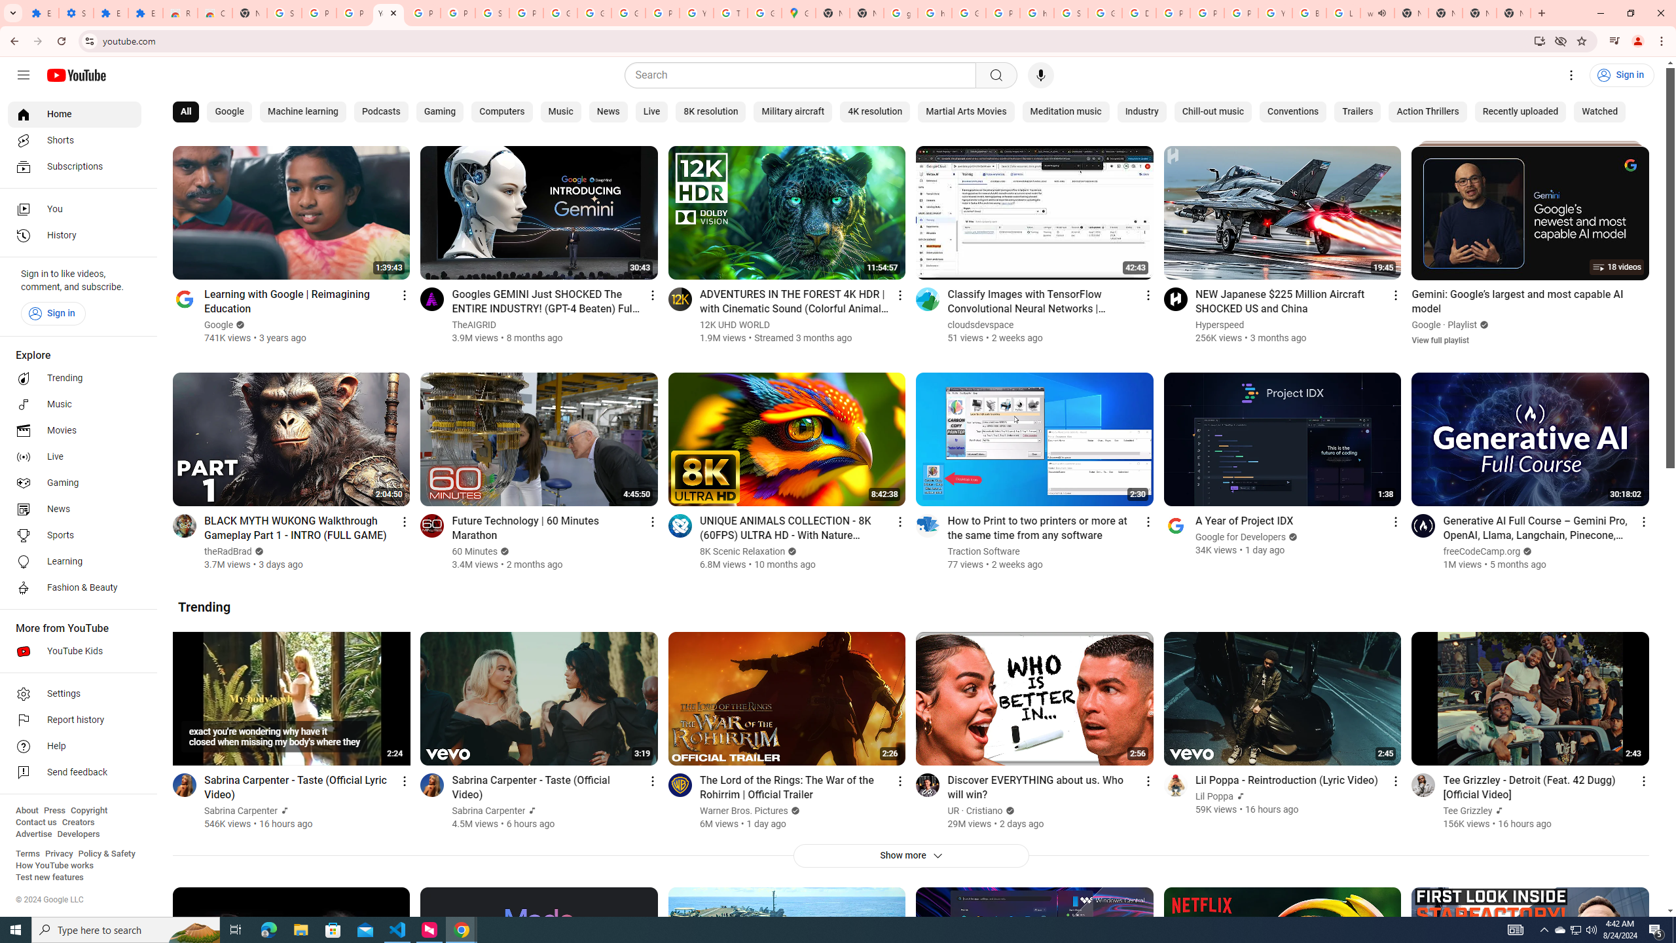 This screenshot has height=943, width=1676. I want to click on Sports, so click(75, 536).